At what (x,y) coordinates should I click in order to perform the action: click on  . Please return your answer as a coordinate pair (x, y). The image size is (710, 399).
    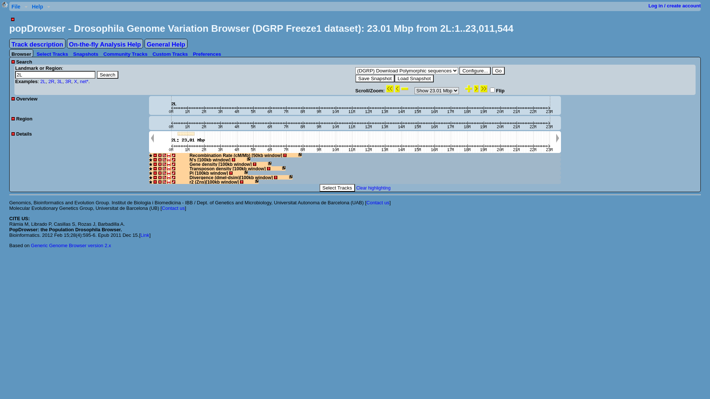
    Looking at the image, I should click on (13, 19).